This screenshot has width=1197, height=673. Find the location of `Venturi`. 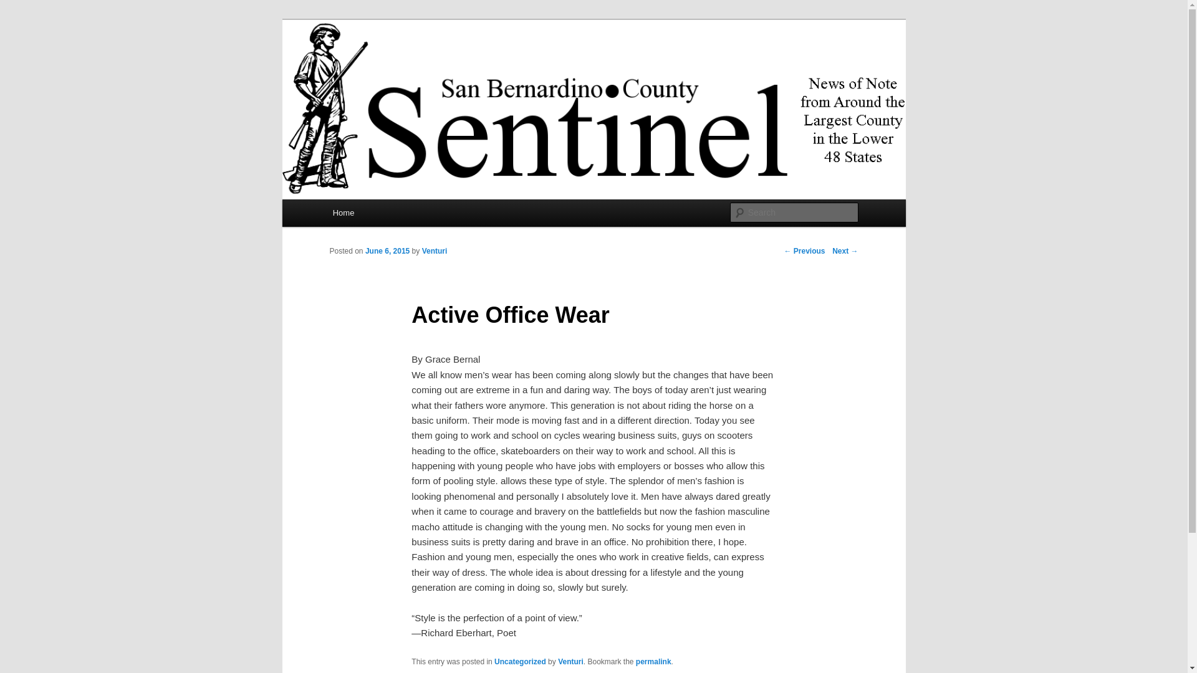

Venturi is located at coordinates (435, 251).